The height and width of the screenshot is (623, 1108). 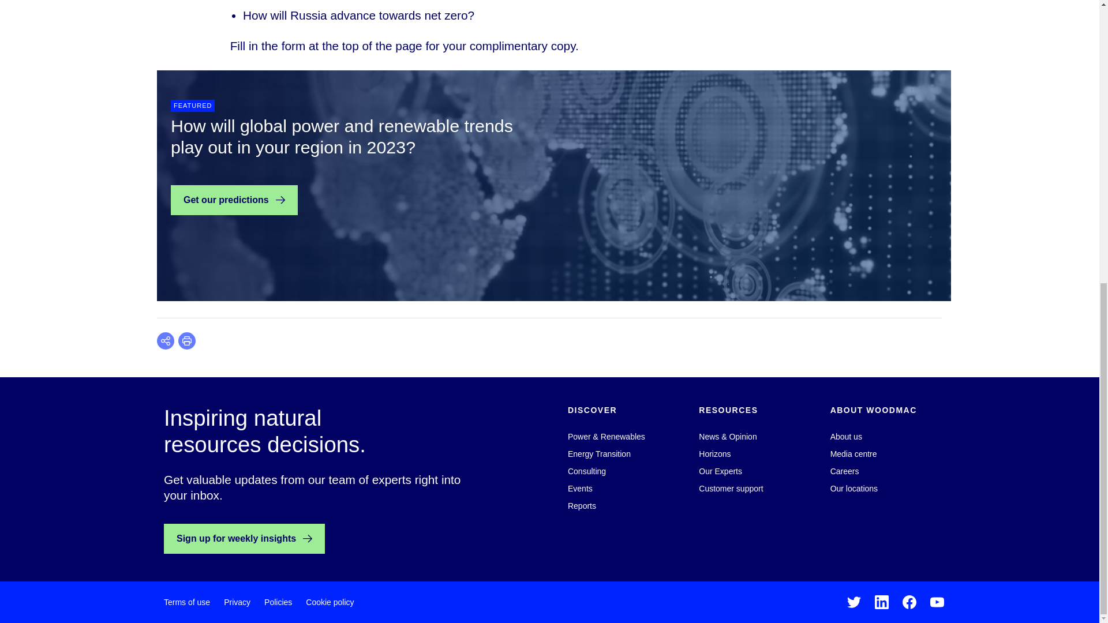 I want to click on Customer support, so click(x=731, y=489).